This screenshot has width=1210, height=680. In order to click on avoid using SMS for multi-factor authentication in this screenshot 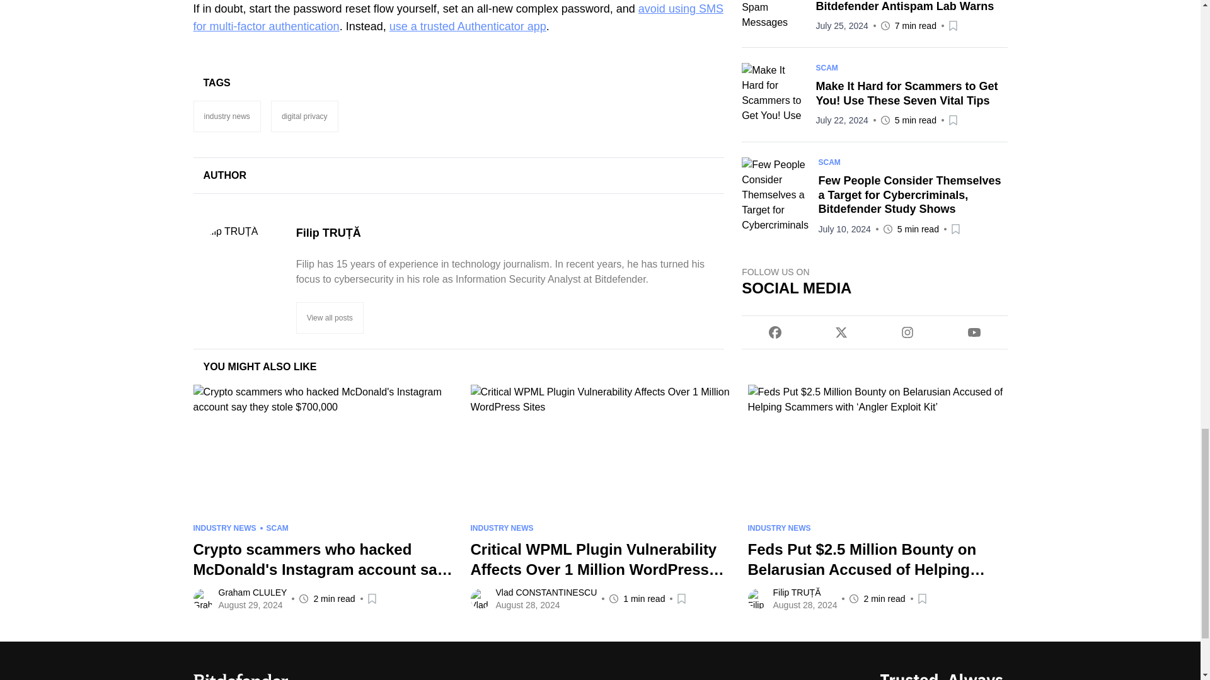, I will do `click(458, 18)`.